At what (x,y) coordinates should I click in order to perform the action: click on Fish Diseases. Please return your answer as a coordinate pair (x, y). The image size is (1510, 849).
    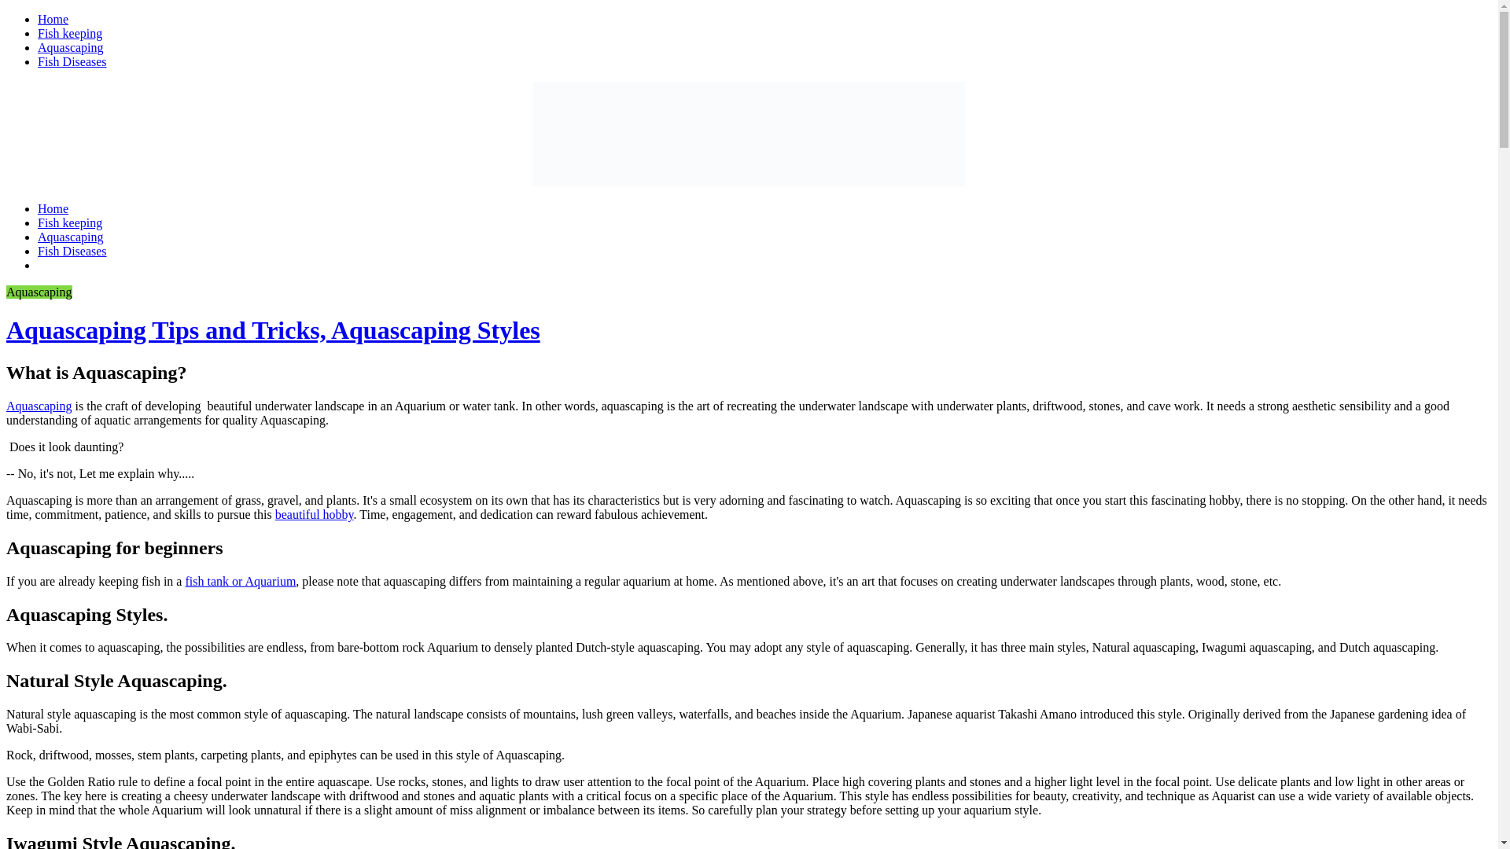
    Looking at the image, I should click on (72, 252).